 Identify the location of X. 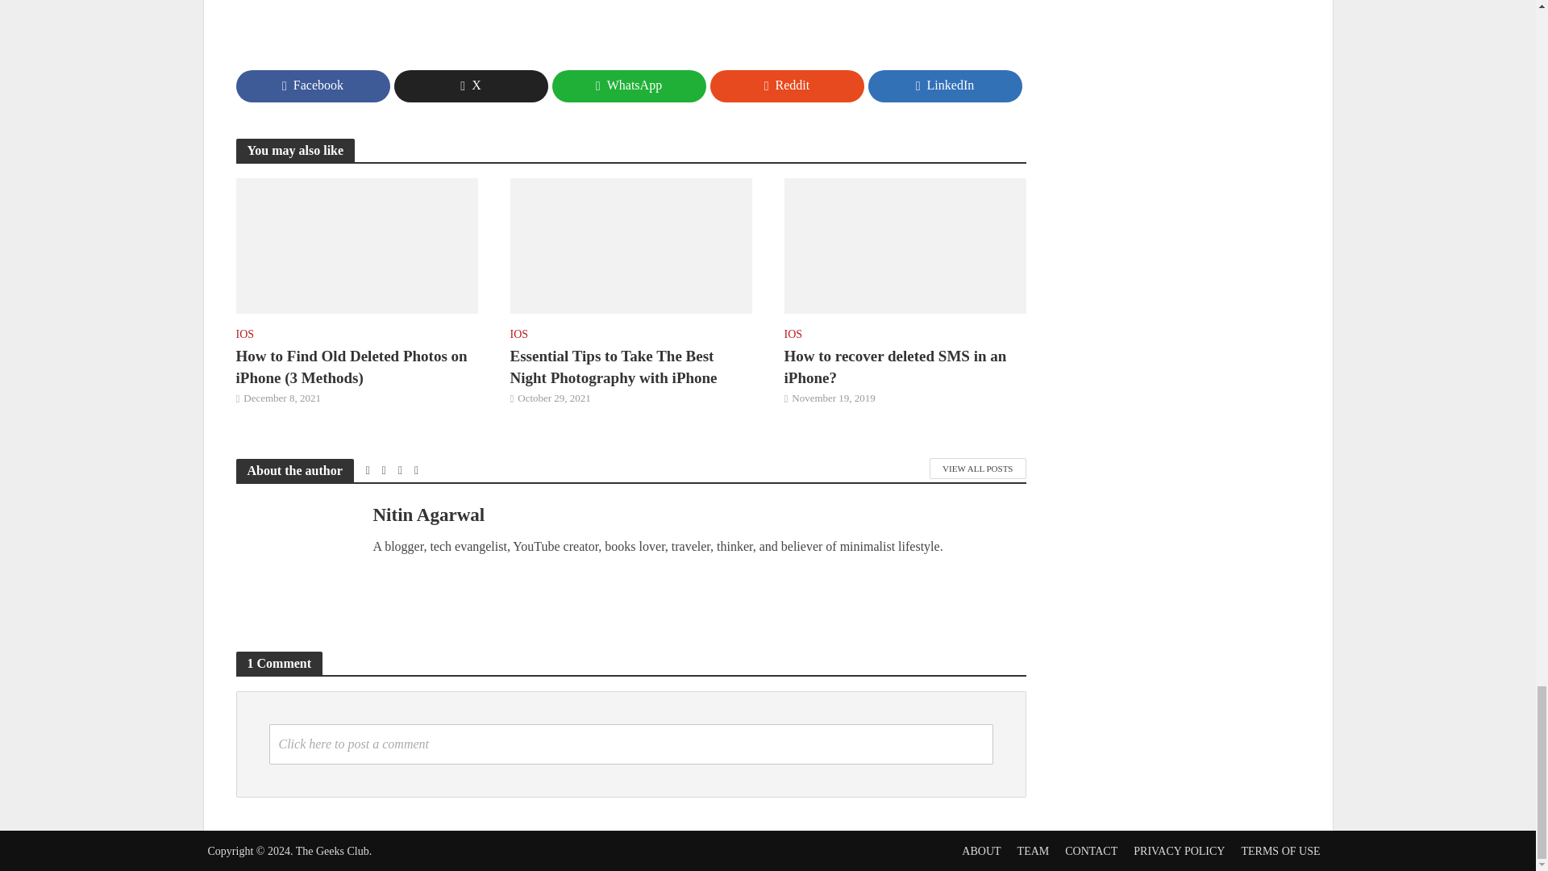
(470, 86).